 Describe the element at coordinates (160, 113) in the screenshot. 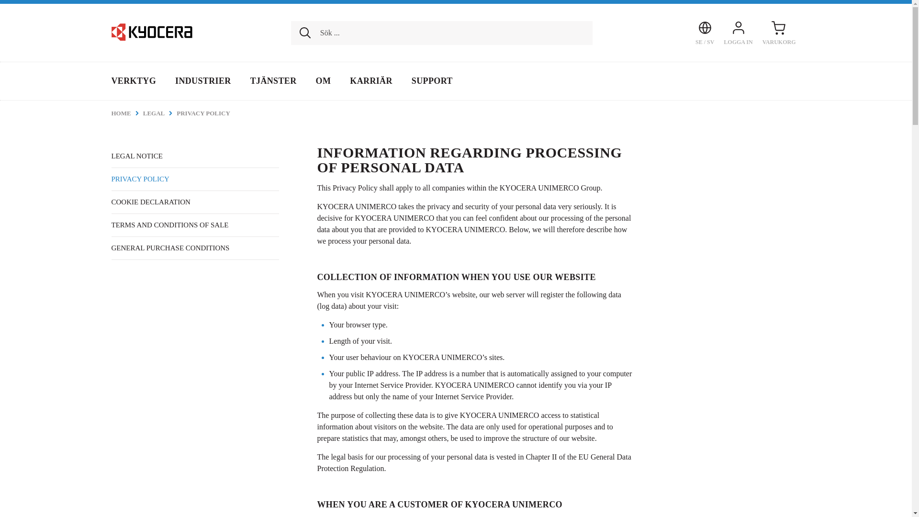

I see `LEGAL` at that location.